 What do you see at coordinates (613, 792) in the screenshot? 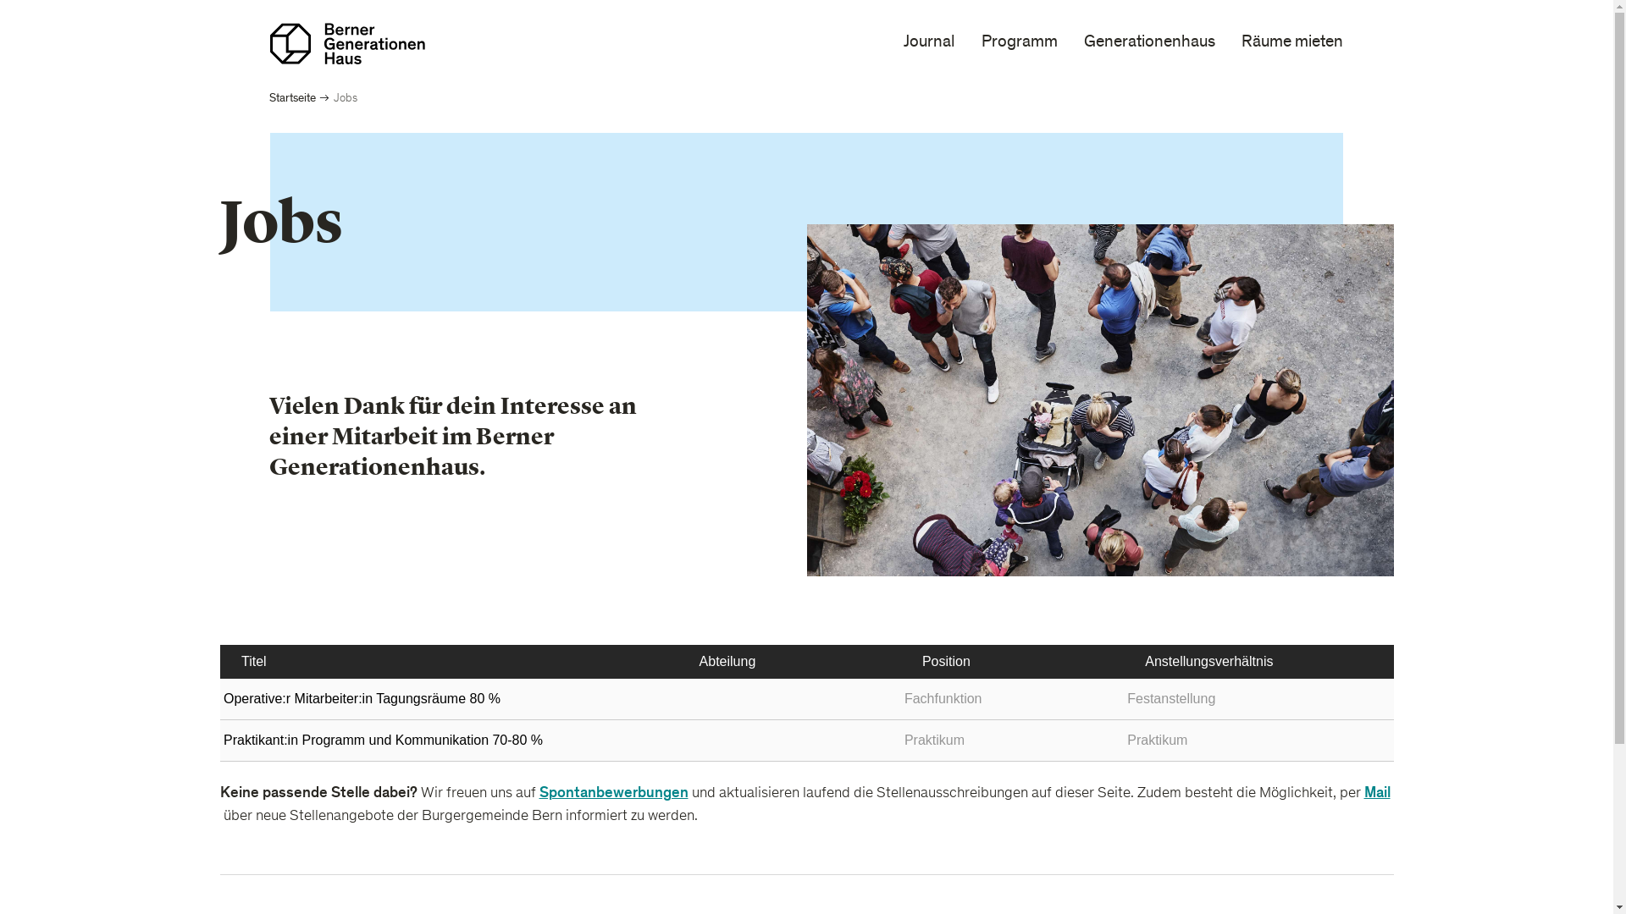
I see `Spontanbewerbungen` at bounding box center [613, 792].